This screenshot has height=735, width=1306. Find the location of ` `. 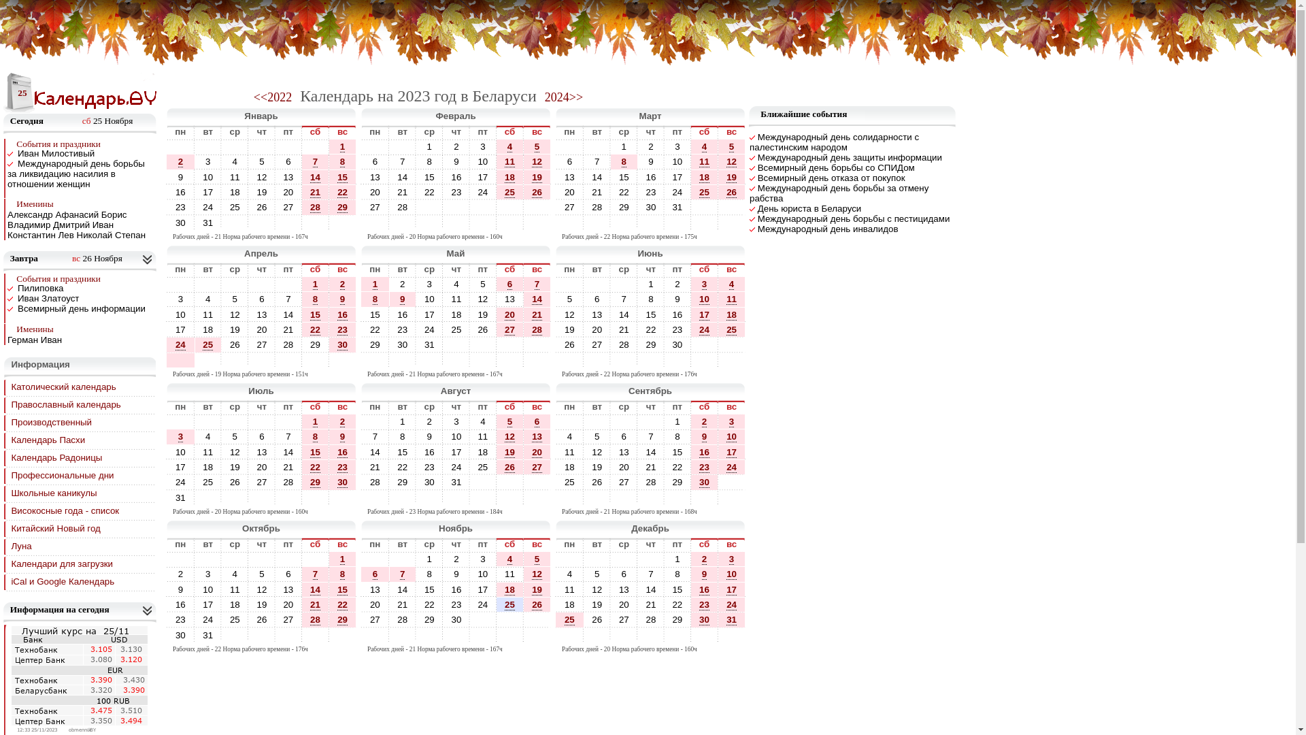

  is located at coordinates (570, 422).